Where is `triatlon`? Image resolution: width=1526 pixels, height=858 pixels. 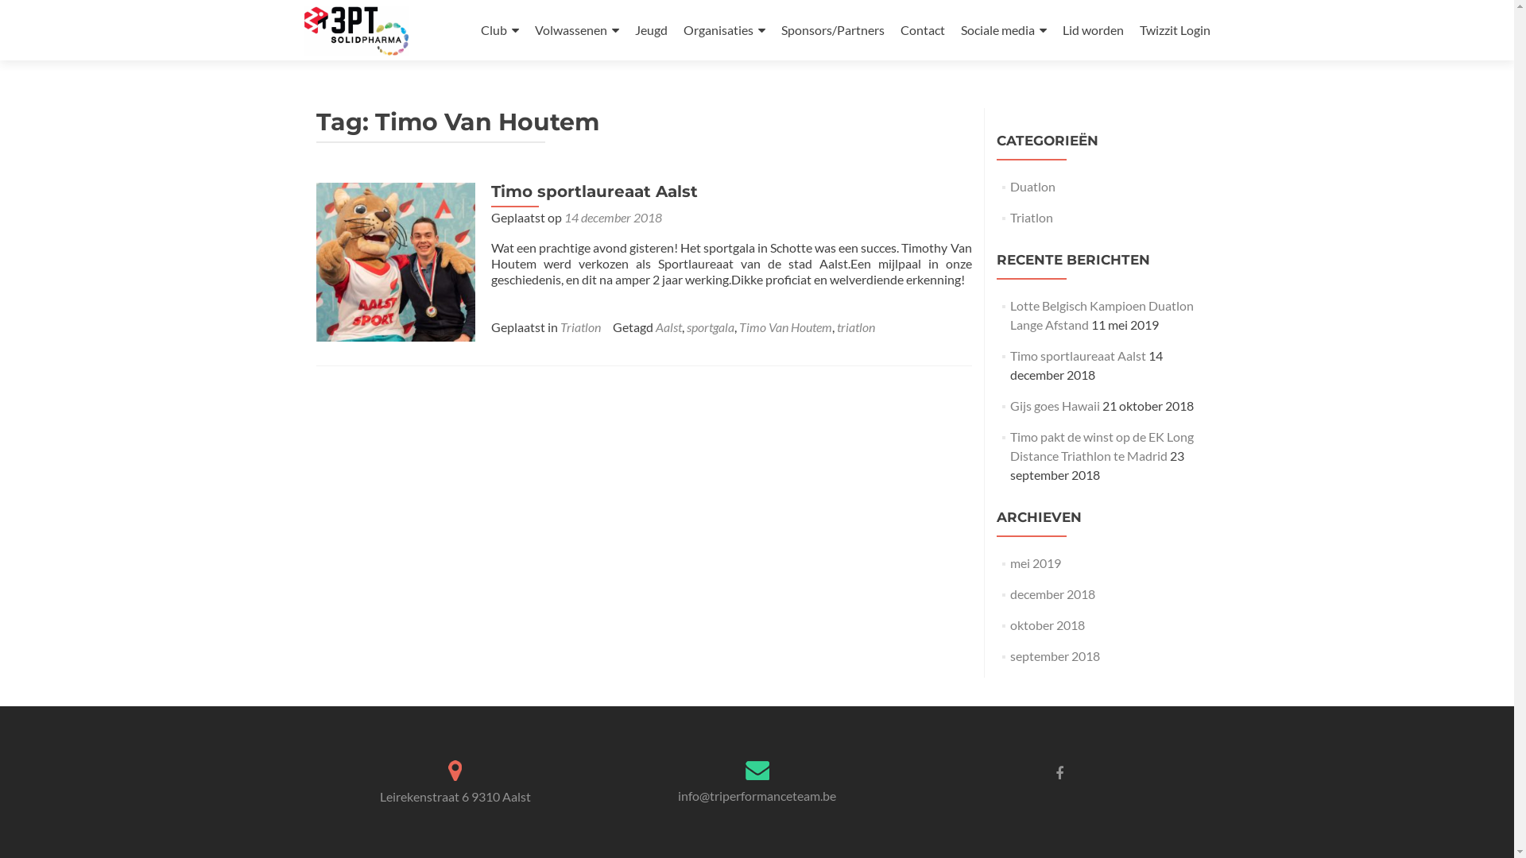
triatlon is located at coordinates (855, 327).